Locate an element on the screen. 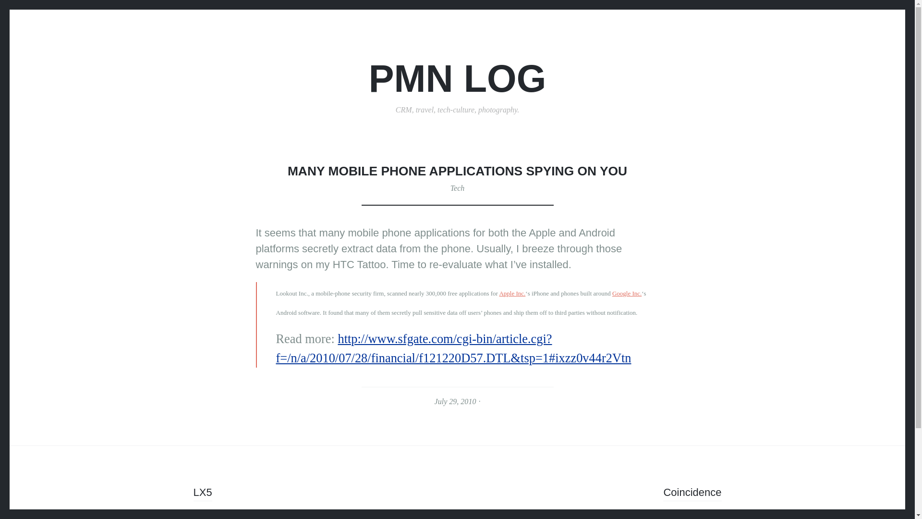  Tech is located at coordinates (457, 188).